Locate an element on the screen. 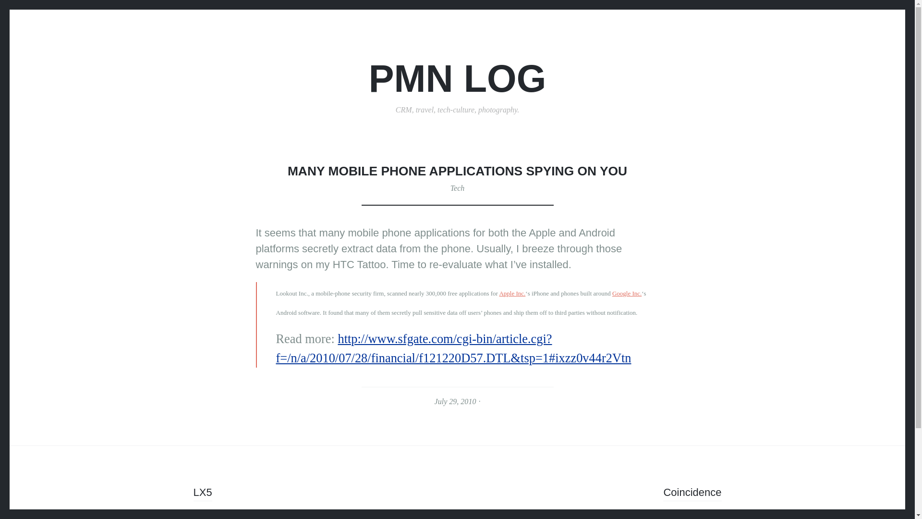  Tech is located at coordinates (457, 188).